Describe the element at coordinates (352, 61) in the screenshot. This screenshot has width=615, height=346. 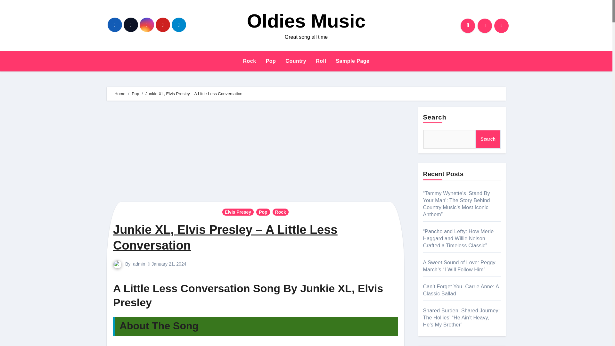
I see `Sample Page` at that location.